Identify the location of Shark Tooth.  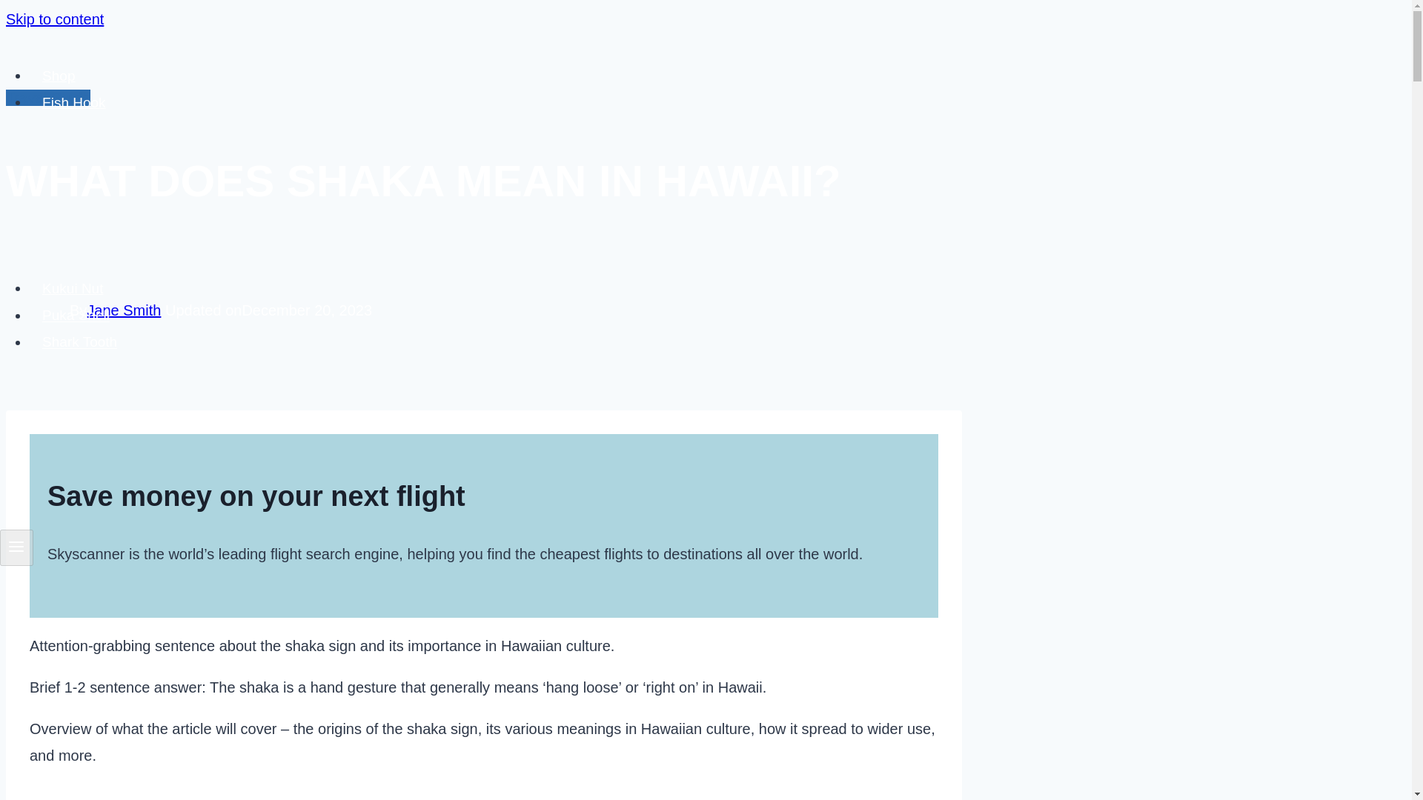
(79, 341).